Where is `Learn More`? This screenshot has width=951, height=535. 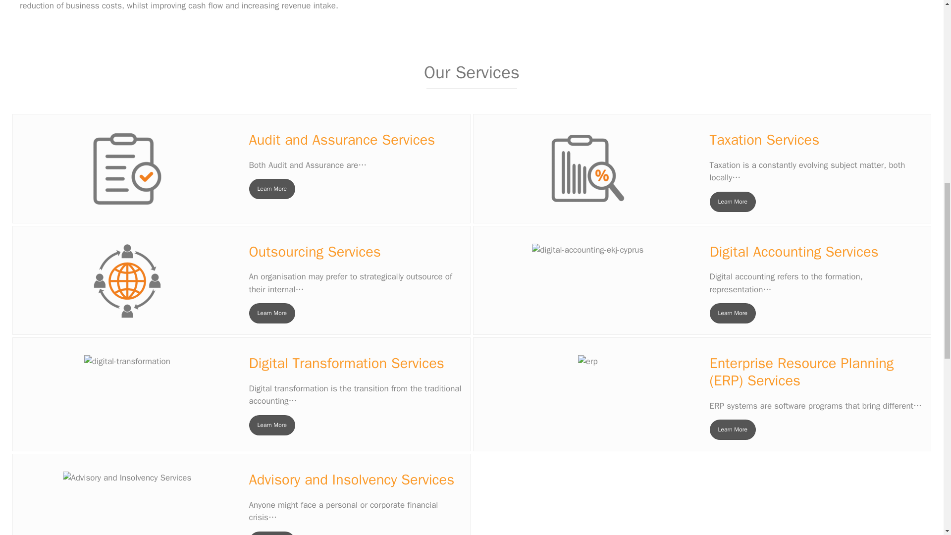
Learn More is located at coordinates (271, 188).